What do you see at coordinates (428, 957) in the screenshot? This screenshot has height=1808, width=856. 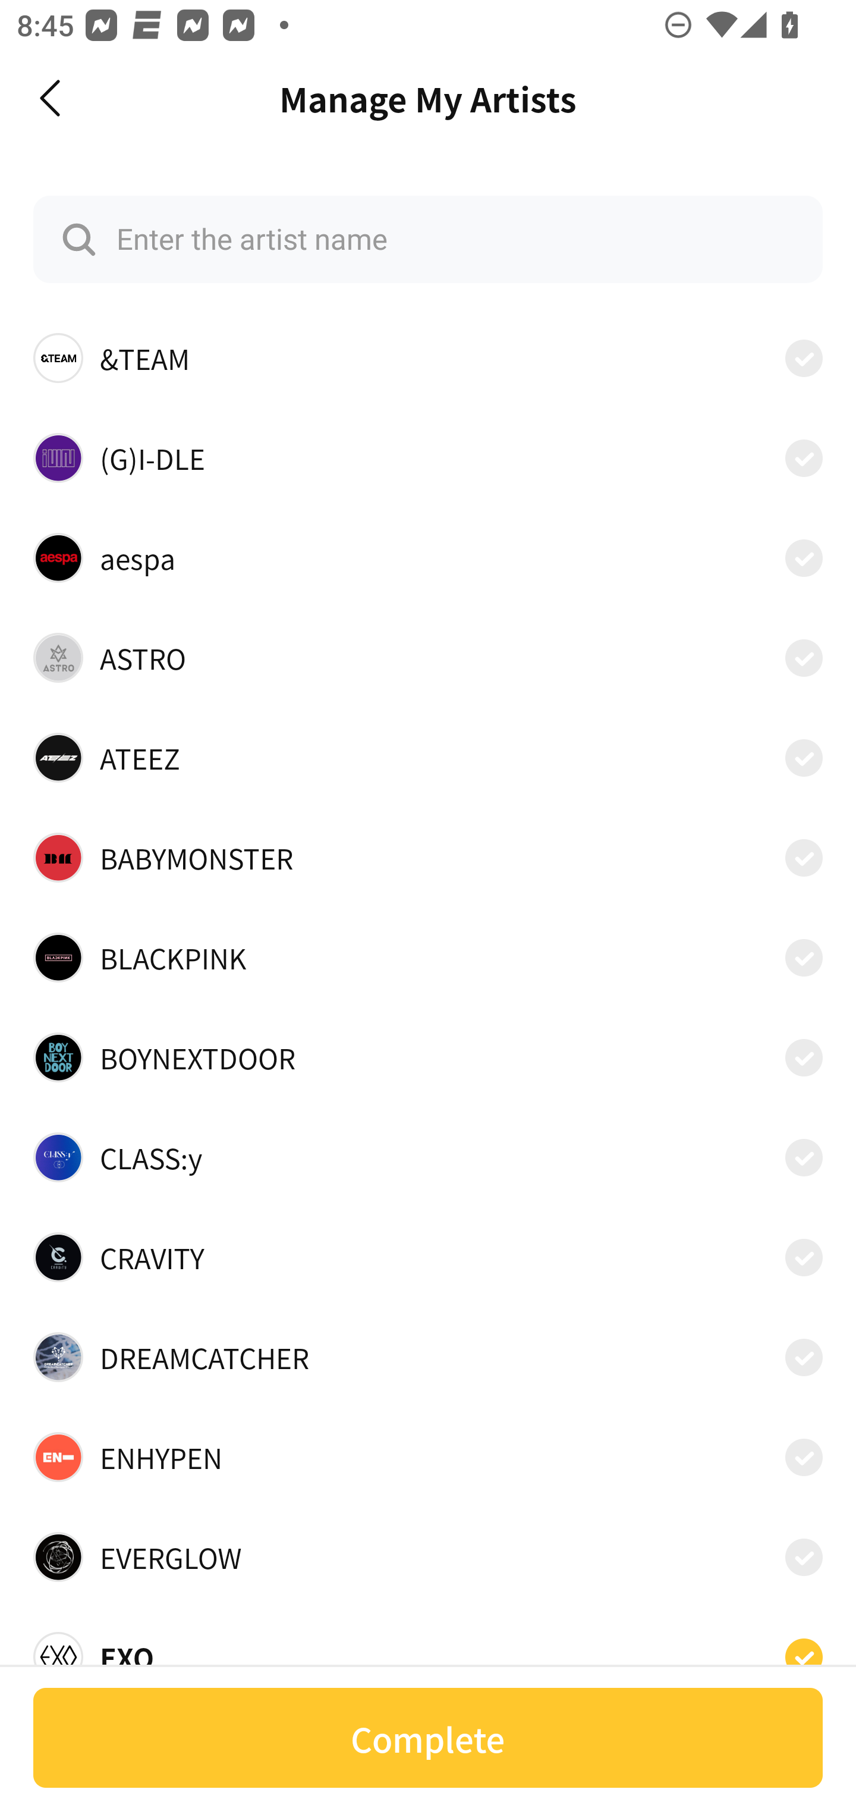 I see `BLACKPINK` at bounding box center [428, 957].